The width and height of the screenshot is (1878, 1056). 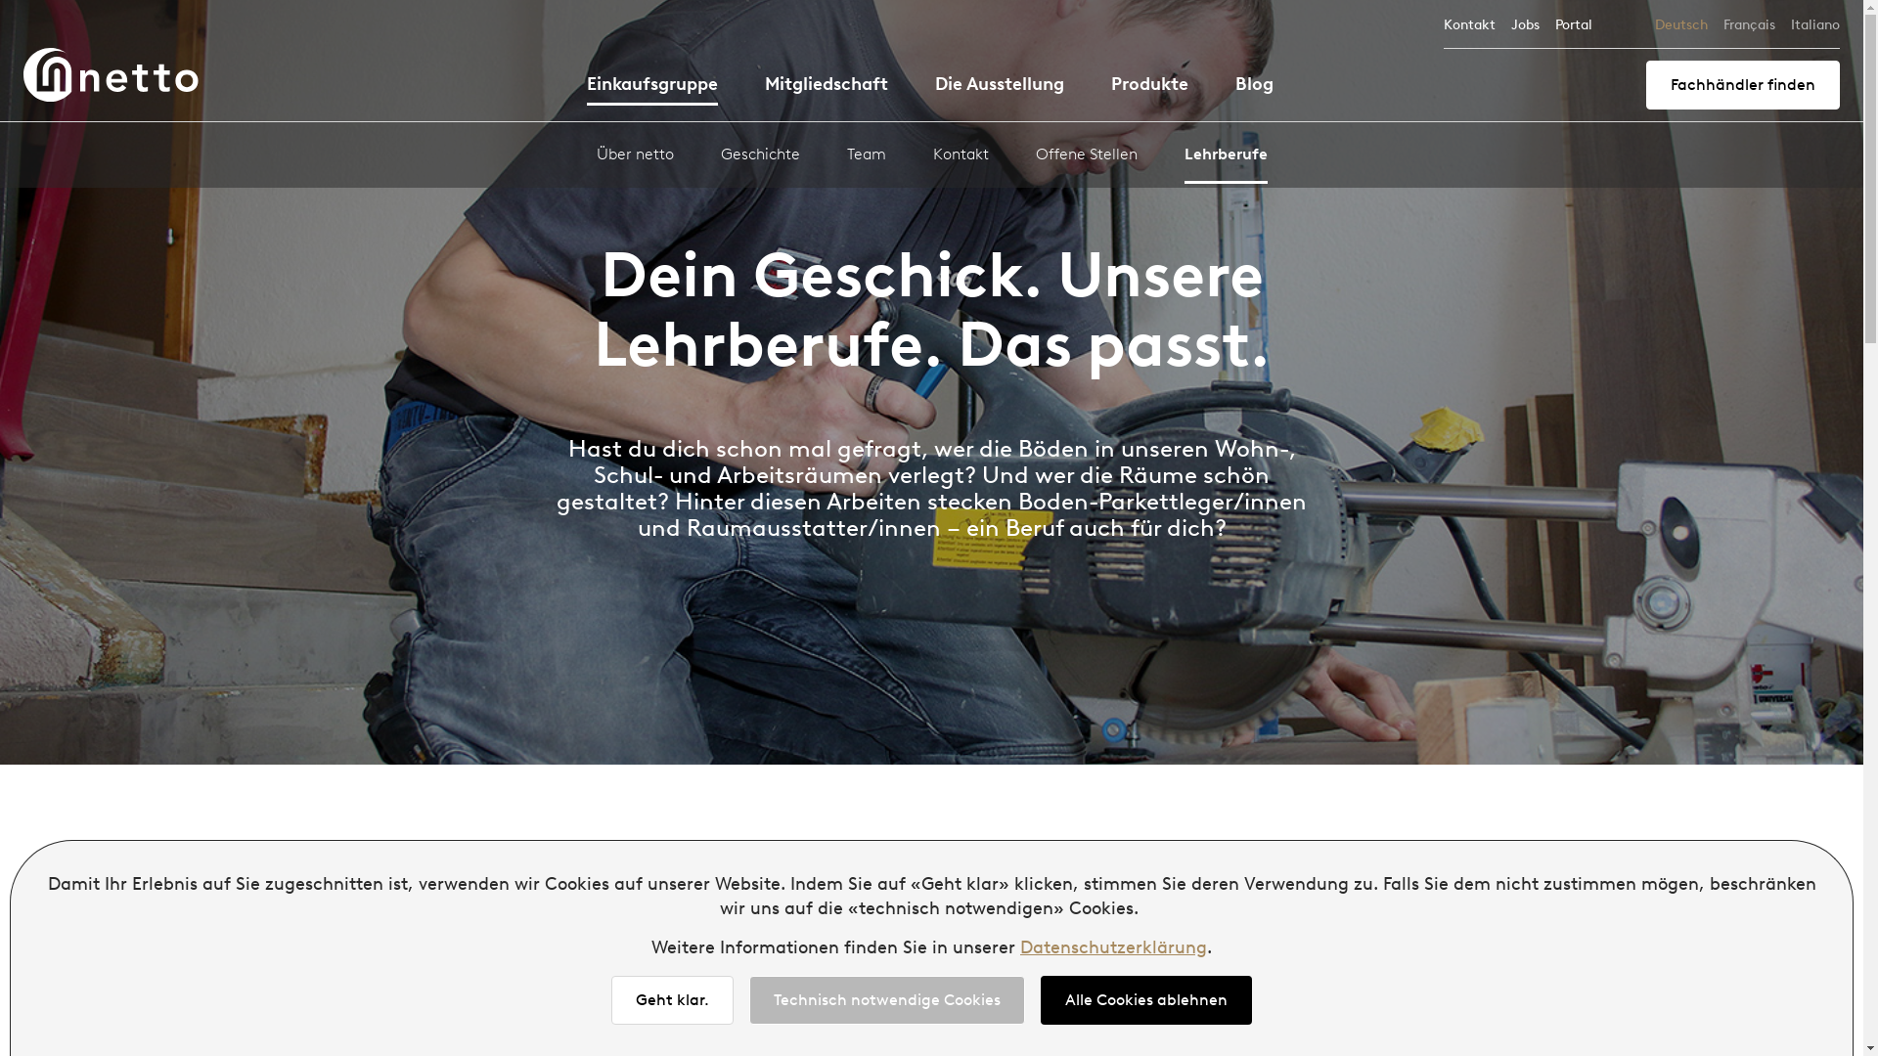 I want to click on Einkaufsgruppe, so click(x=652, y=90).